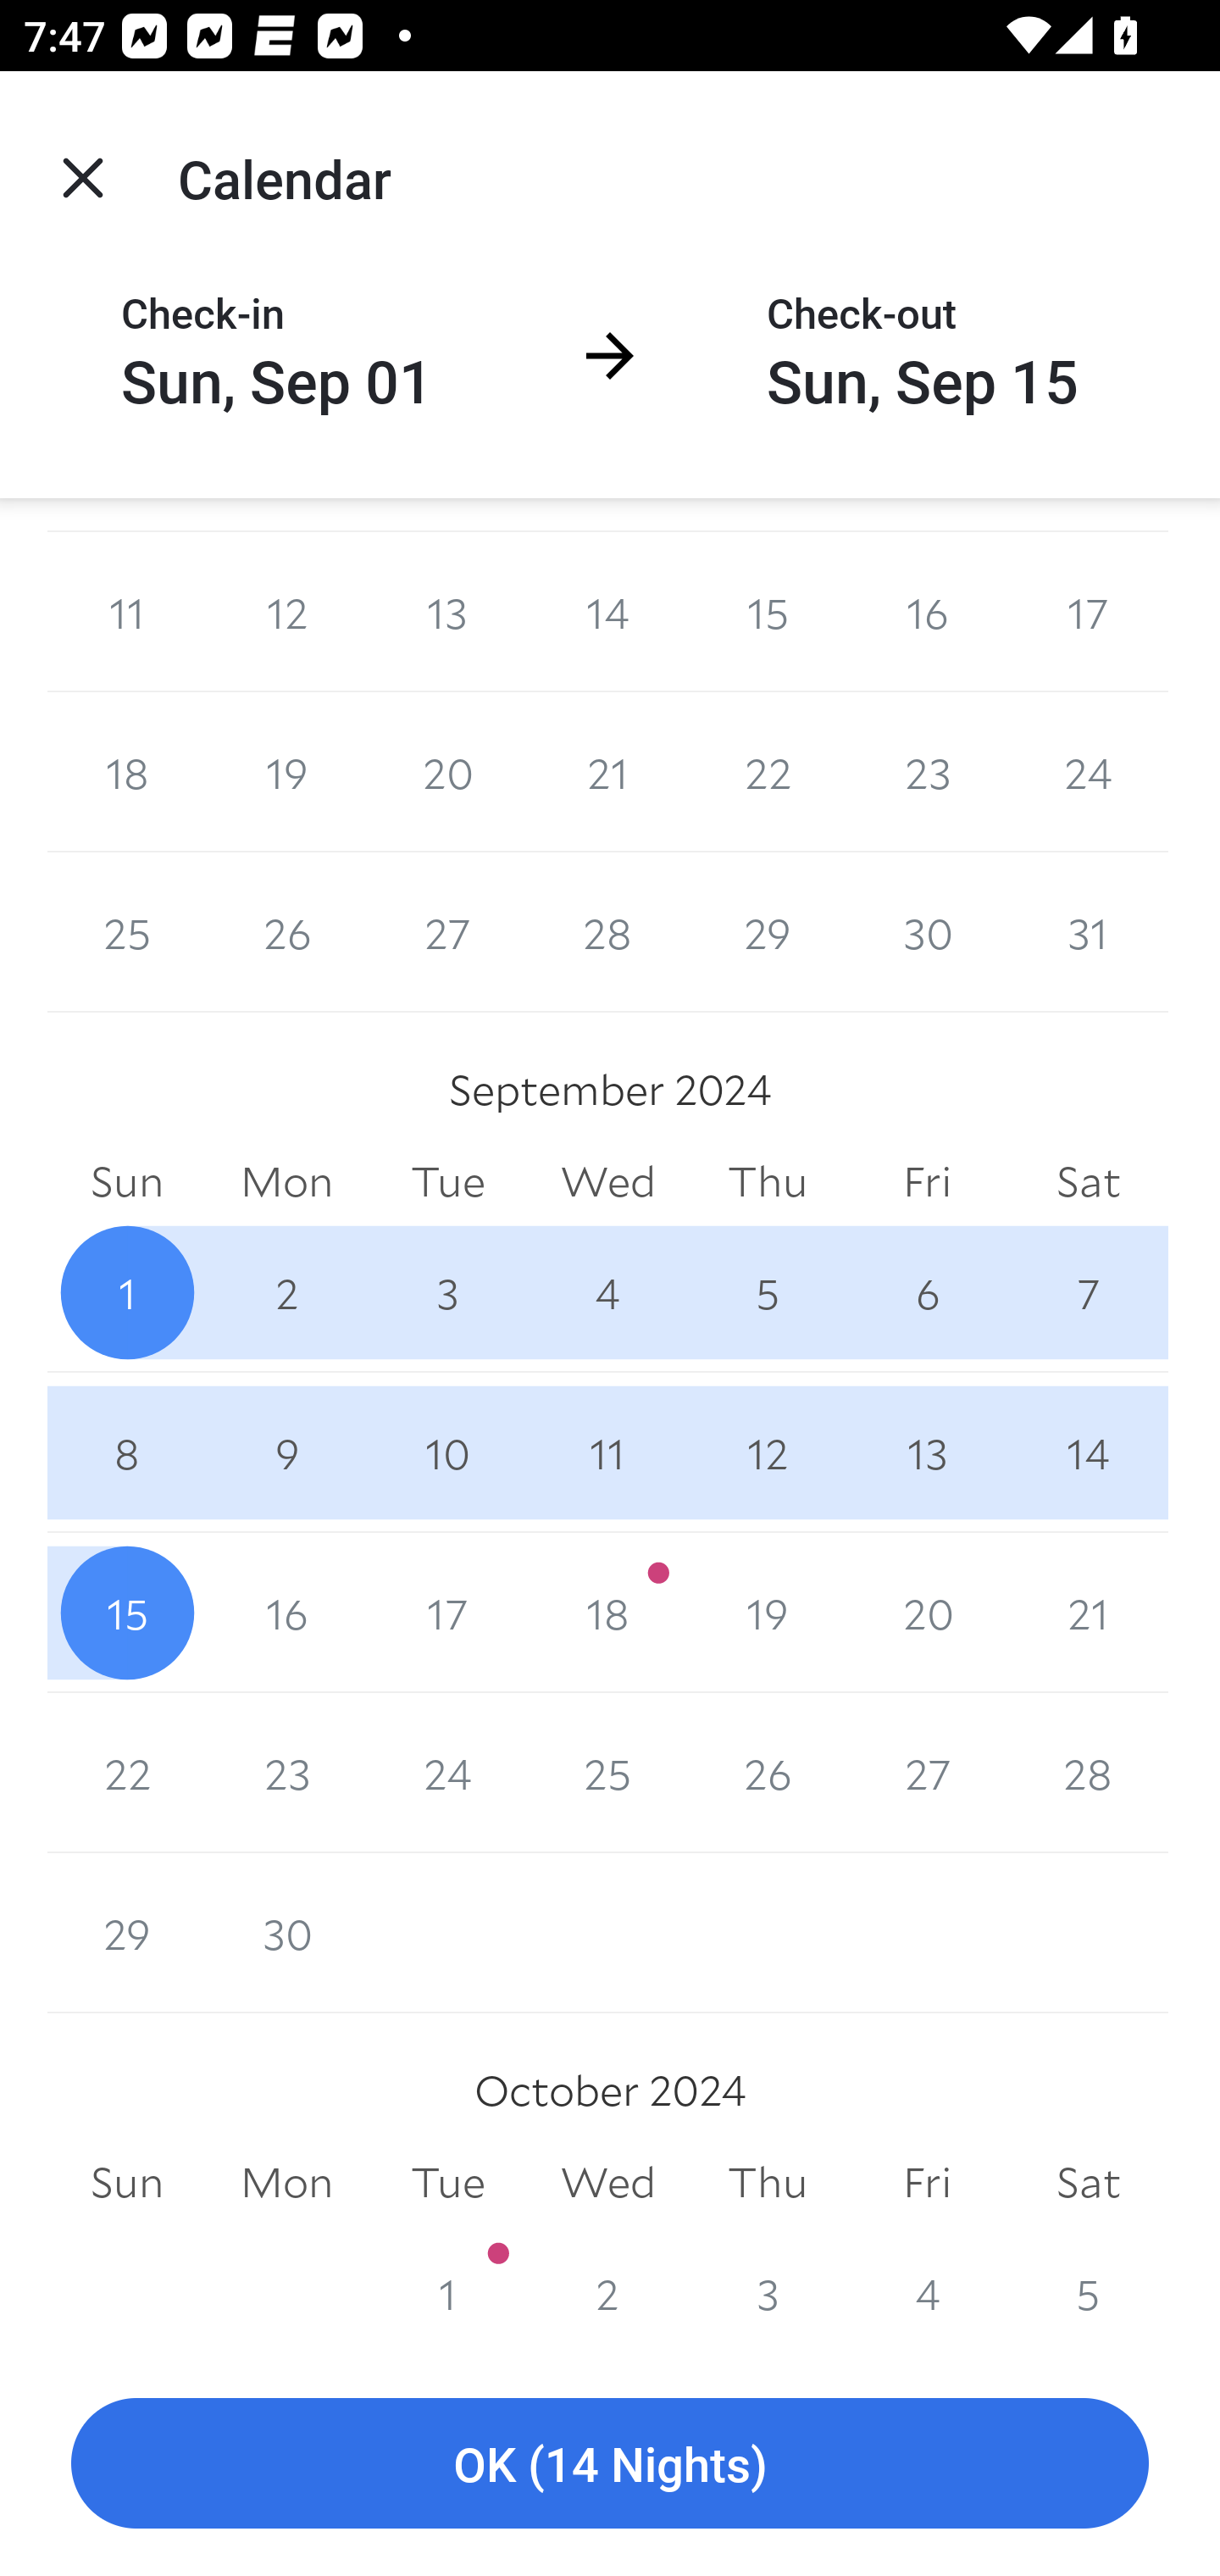 This screenshot has height=2576, width=1220. What do you see at coordinates (447, 932) in the screenshot?
I see `27 27 August 2024` at bounding box center [447, 932].